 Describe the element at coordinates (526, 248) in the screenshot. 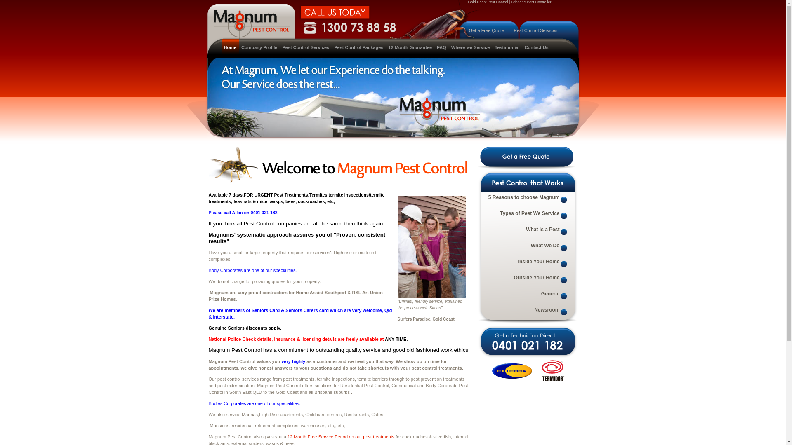

I see `What We Do` at that location.